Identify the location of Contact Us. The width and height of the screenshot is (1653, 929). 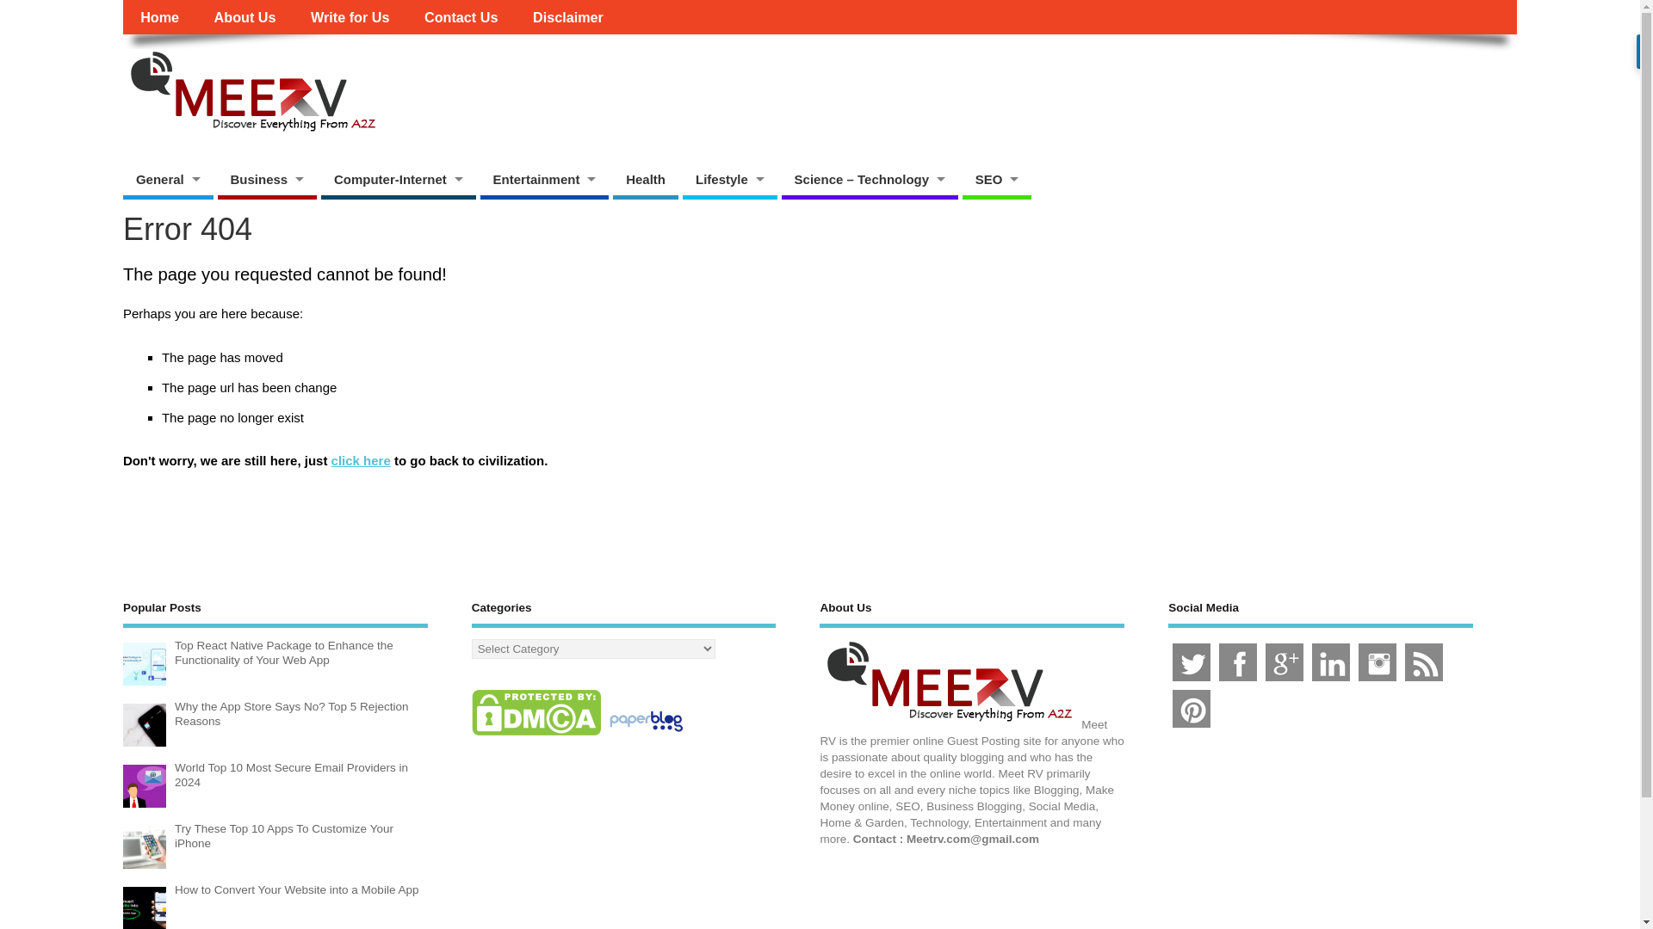
(461, 17).